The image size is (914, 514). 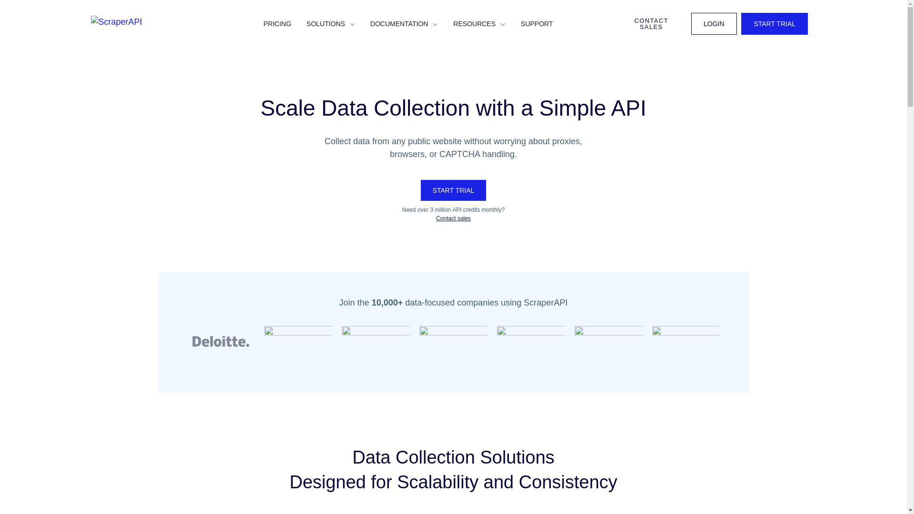 I want to click on SUPPORT, so click(x=537, y=24).